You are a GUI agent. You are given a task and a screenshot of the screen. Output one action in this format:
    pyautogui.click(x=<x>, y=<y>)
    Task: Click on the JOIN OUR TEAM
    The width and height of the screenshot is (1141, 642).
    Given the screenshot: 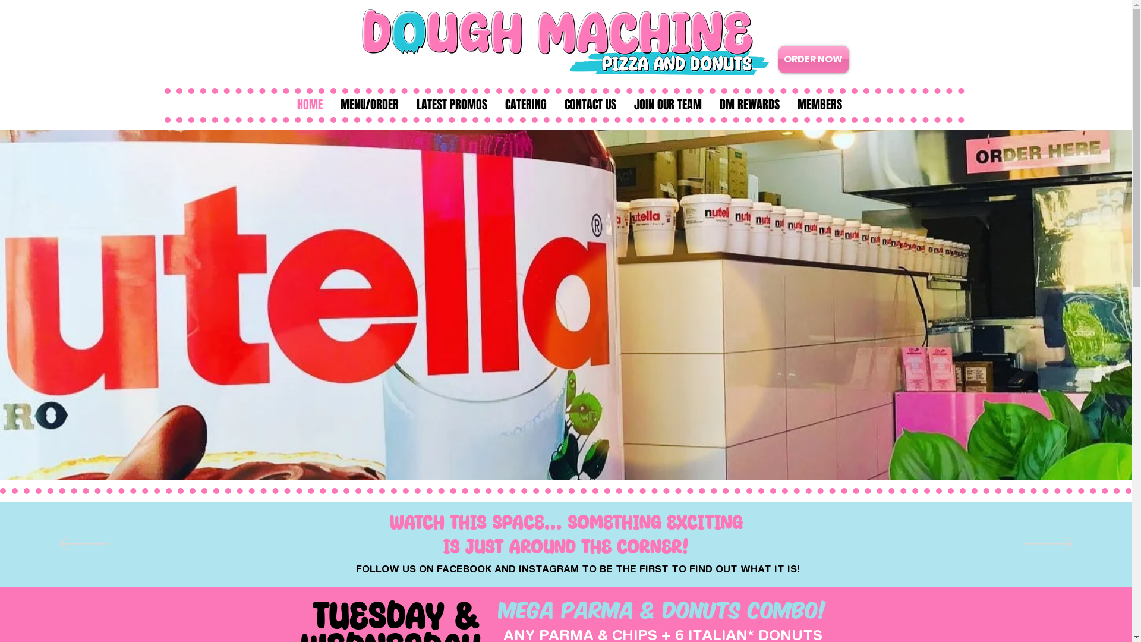 What is the action you would take?
    pyautogui.click(x=668, y=106)
    